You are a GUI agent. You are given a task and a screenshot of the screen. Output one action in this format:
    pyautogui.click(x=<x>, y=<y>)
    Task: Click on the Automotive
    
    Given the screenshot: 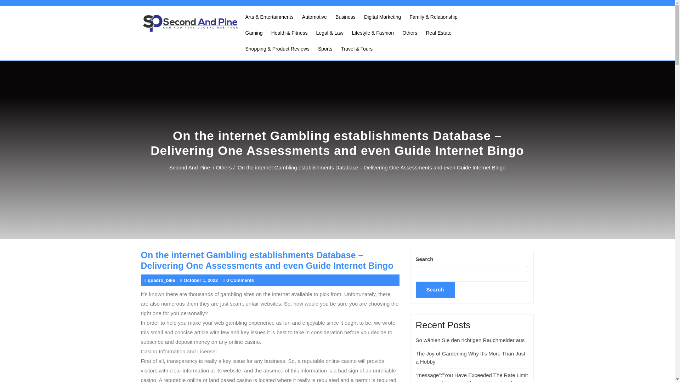 What is the action you would take?
    pyautogui.click(x=314, y=17)
    